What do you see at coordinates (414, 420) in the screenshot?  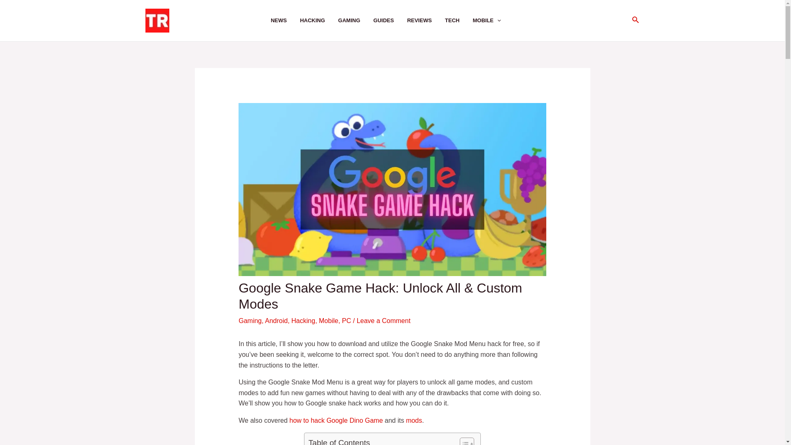 I see `mods` at bounding box center [414, 420].